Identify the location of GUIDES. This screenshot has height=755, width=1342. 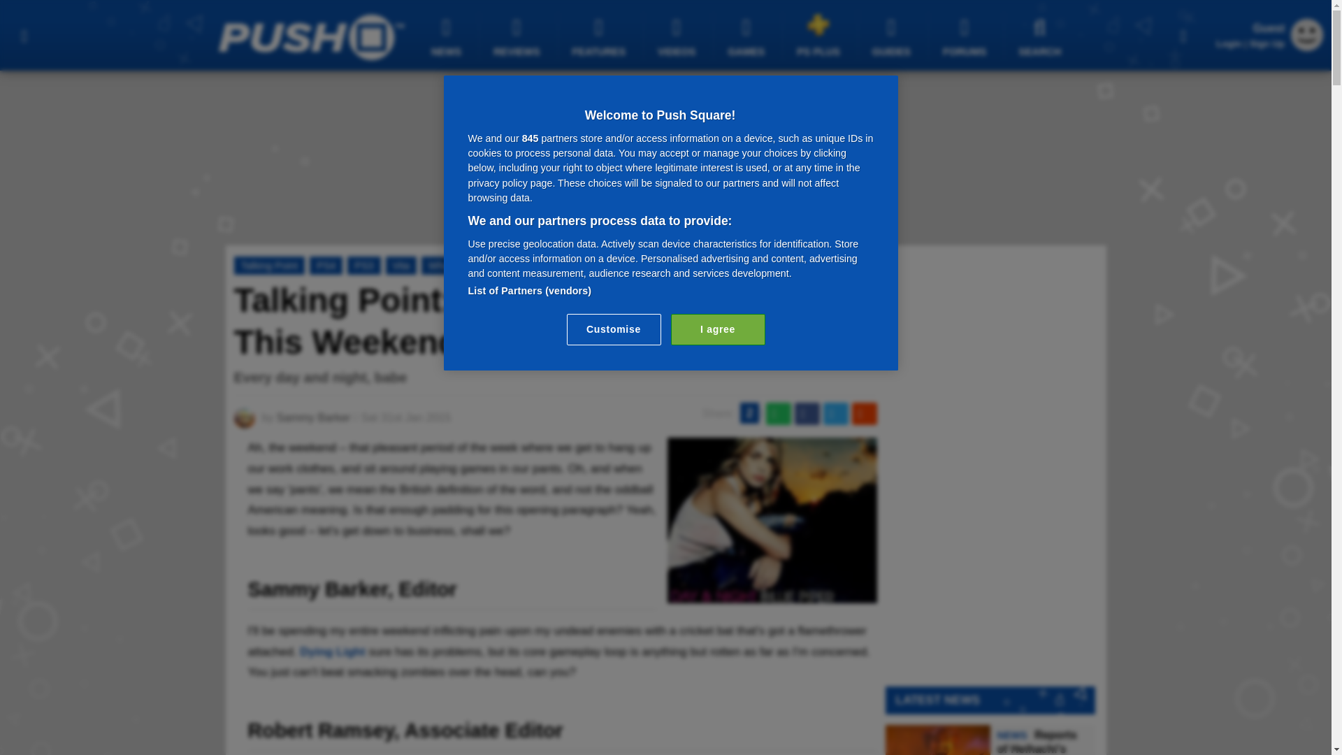
(893, 36).